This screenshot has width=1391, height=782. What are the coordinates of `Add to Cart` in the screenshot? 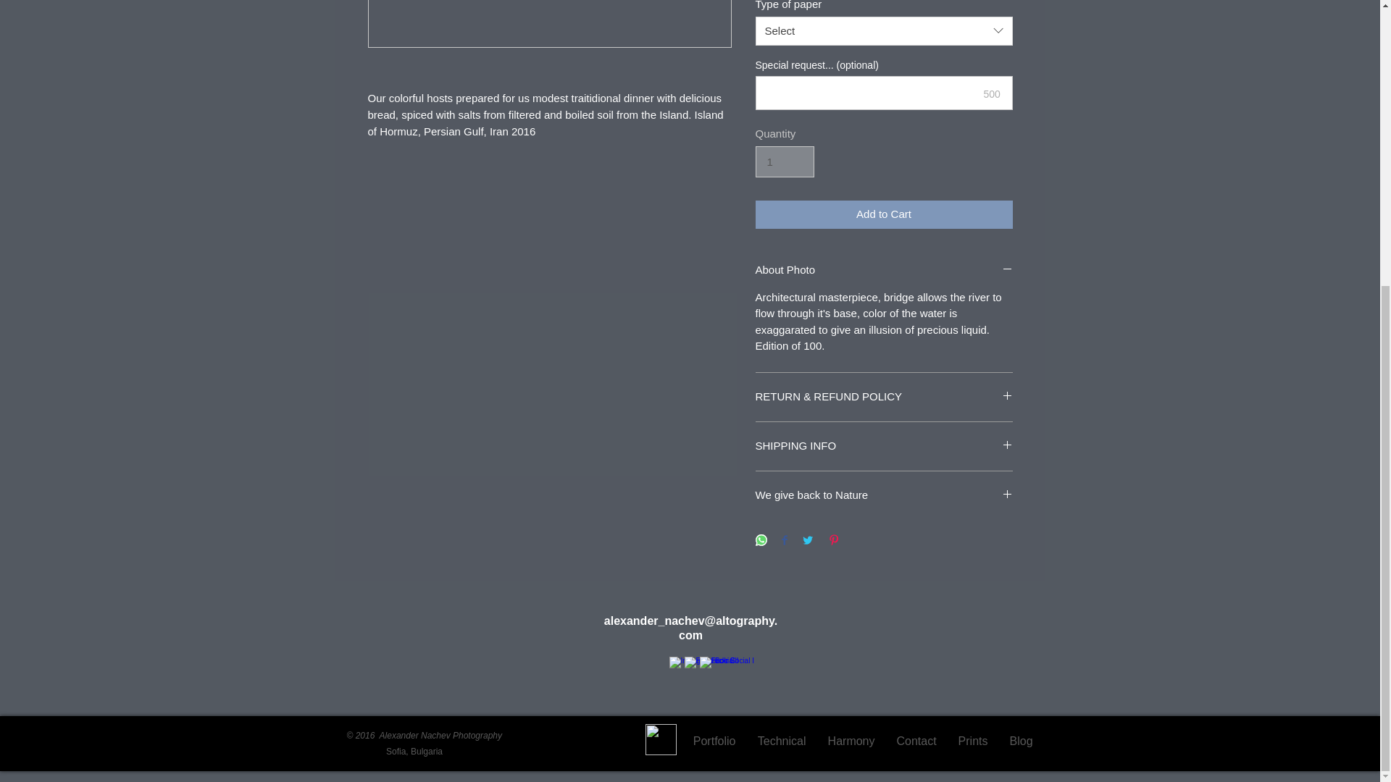 It's located at (884, 214).